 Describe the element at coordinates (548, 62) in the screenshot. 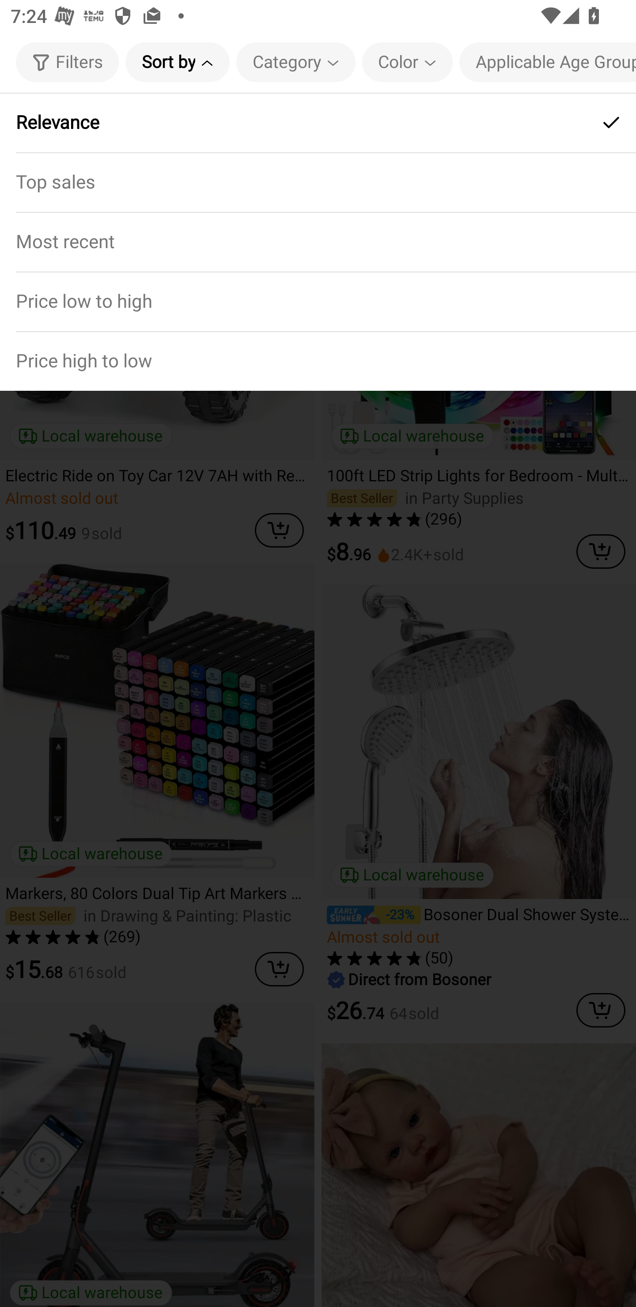

I see `Applicable Age Group` at that location.